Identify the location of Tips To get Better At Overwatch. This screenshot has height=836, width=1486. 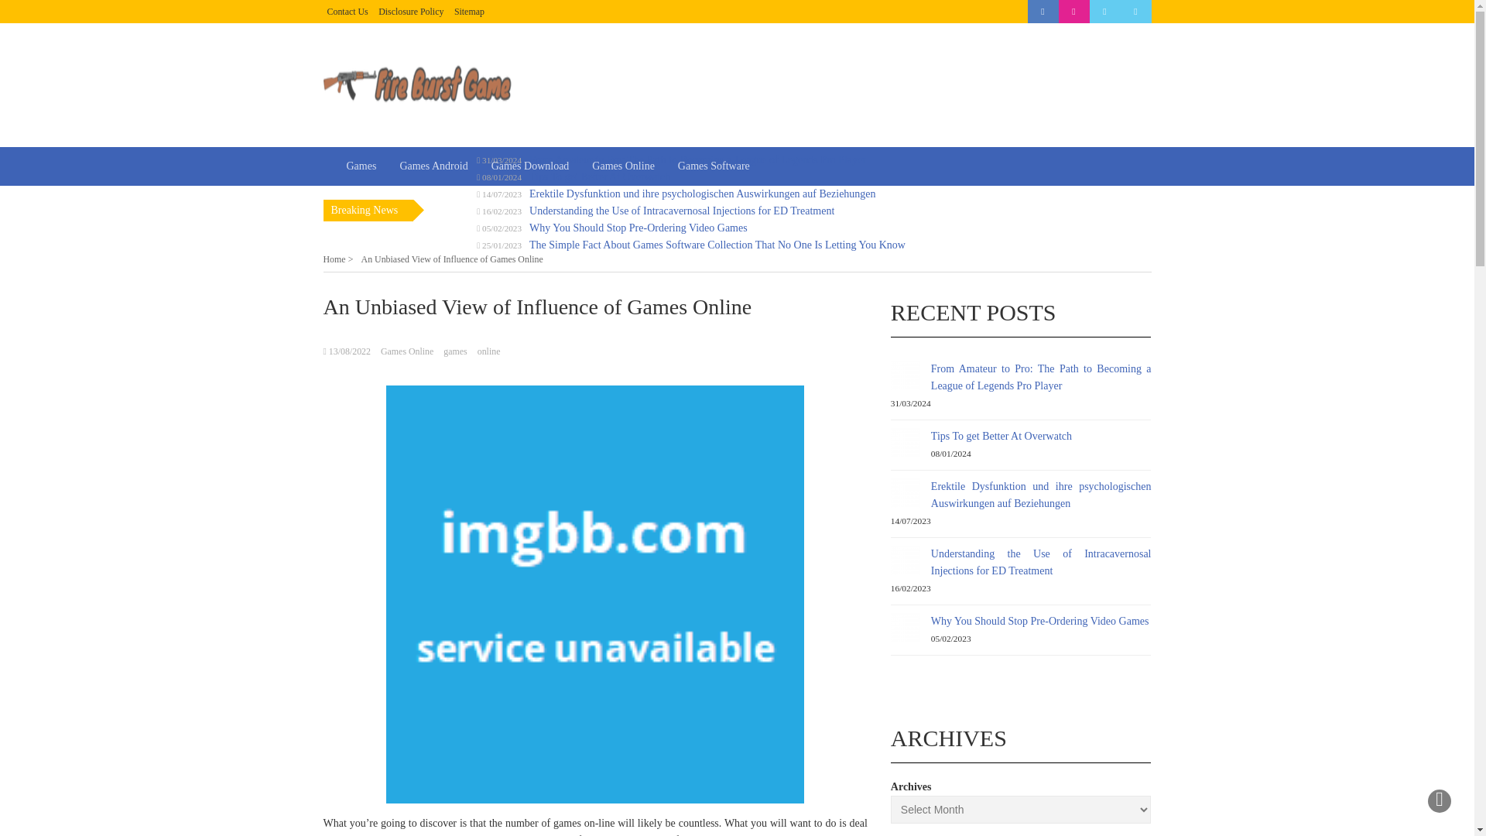
(1002, 437).